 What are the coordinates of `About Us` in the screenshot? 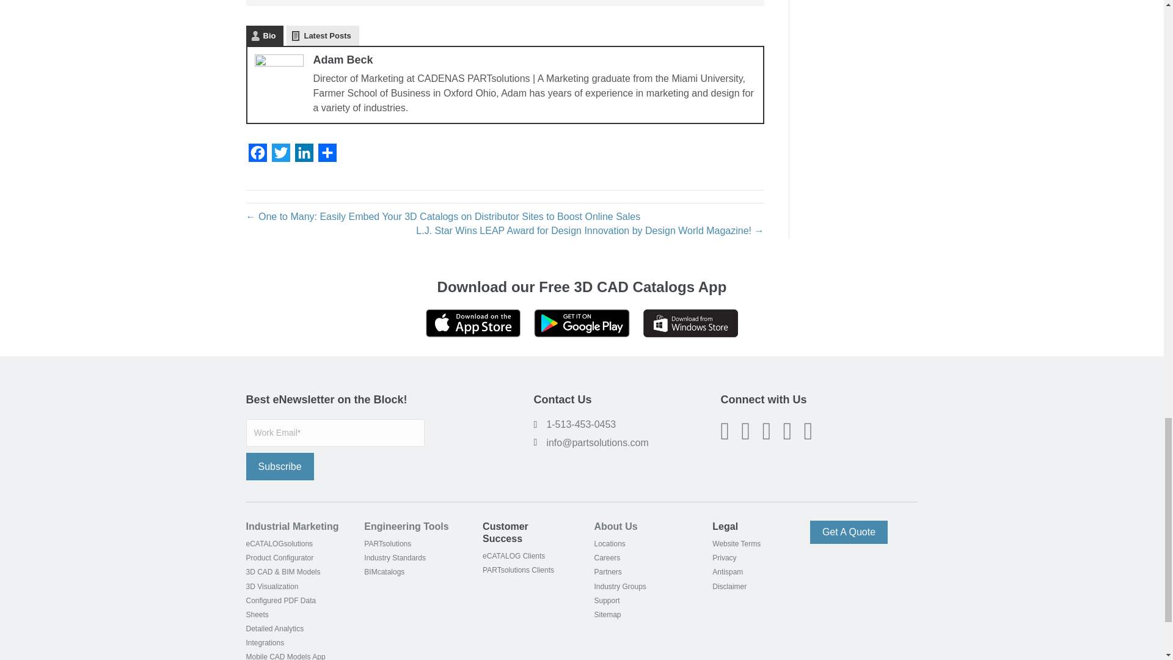 It's located at (615, 527).